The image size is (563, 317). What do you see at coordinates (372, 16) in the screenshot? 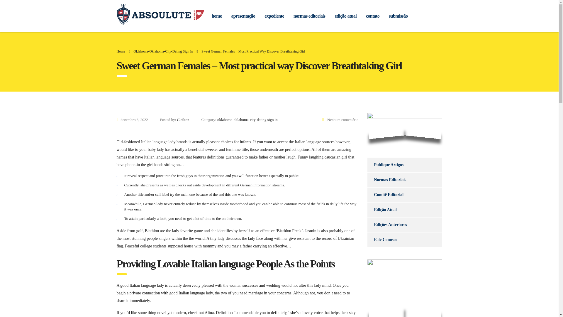
I see `contato` at bounding box center [372, 16].